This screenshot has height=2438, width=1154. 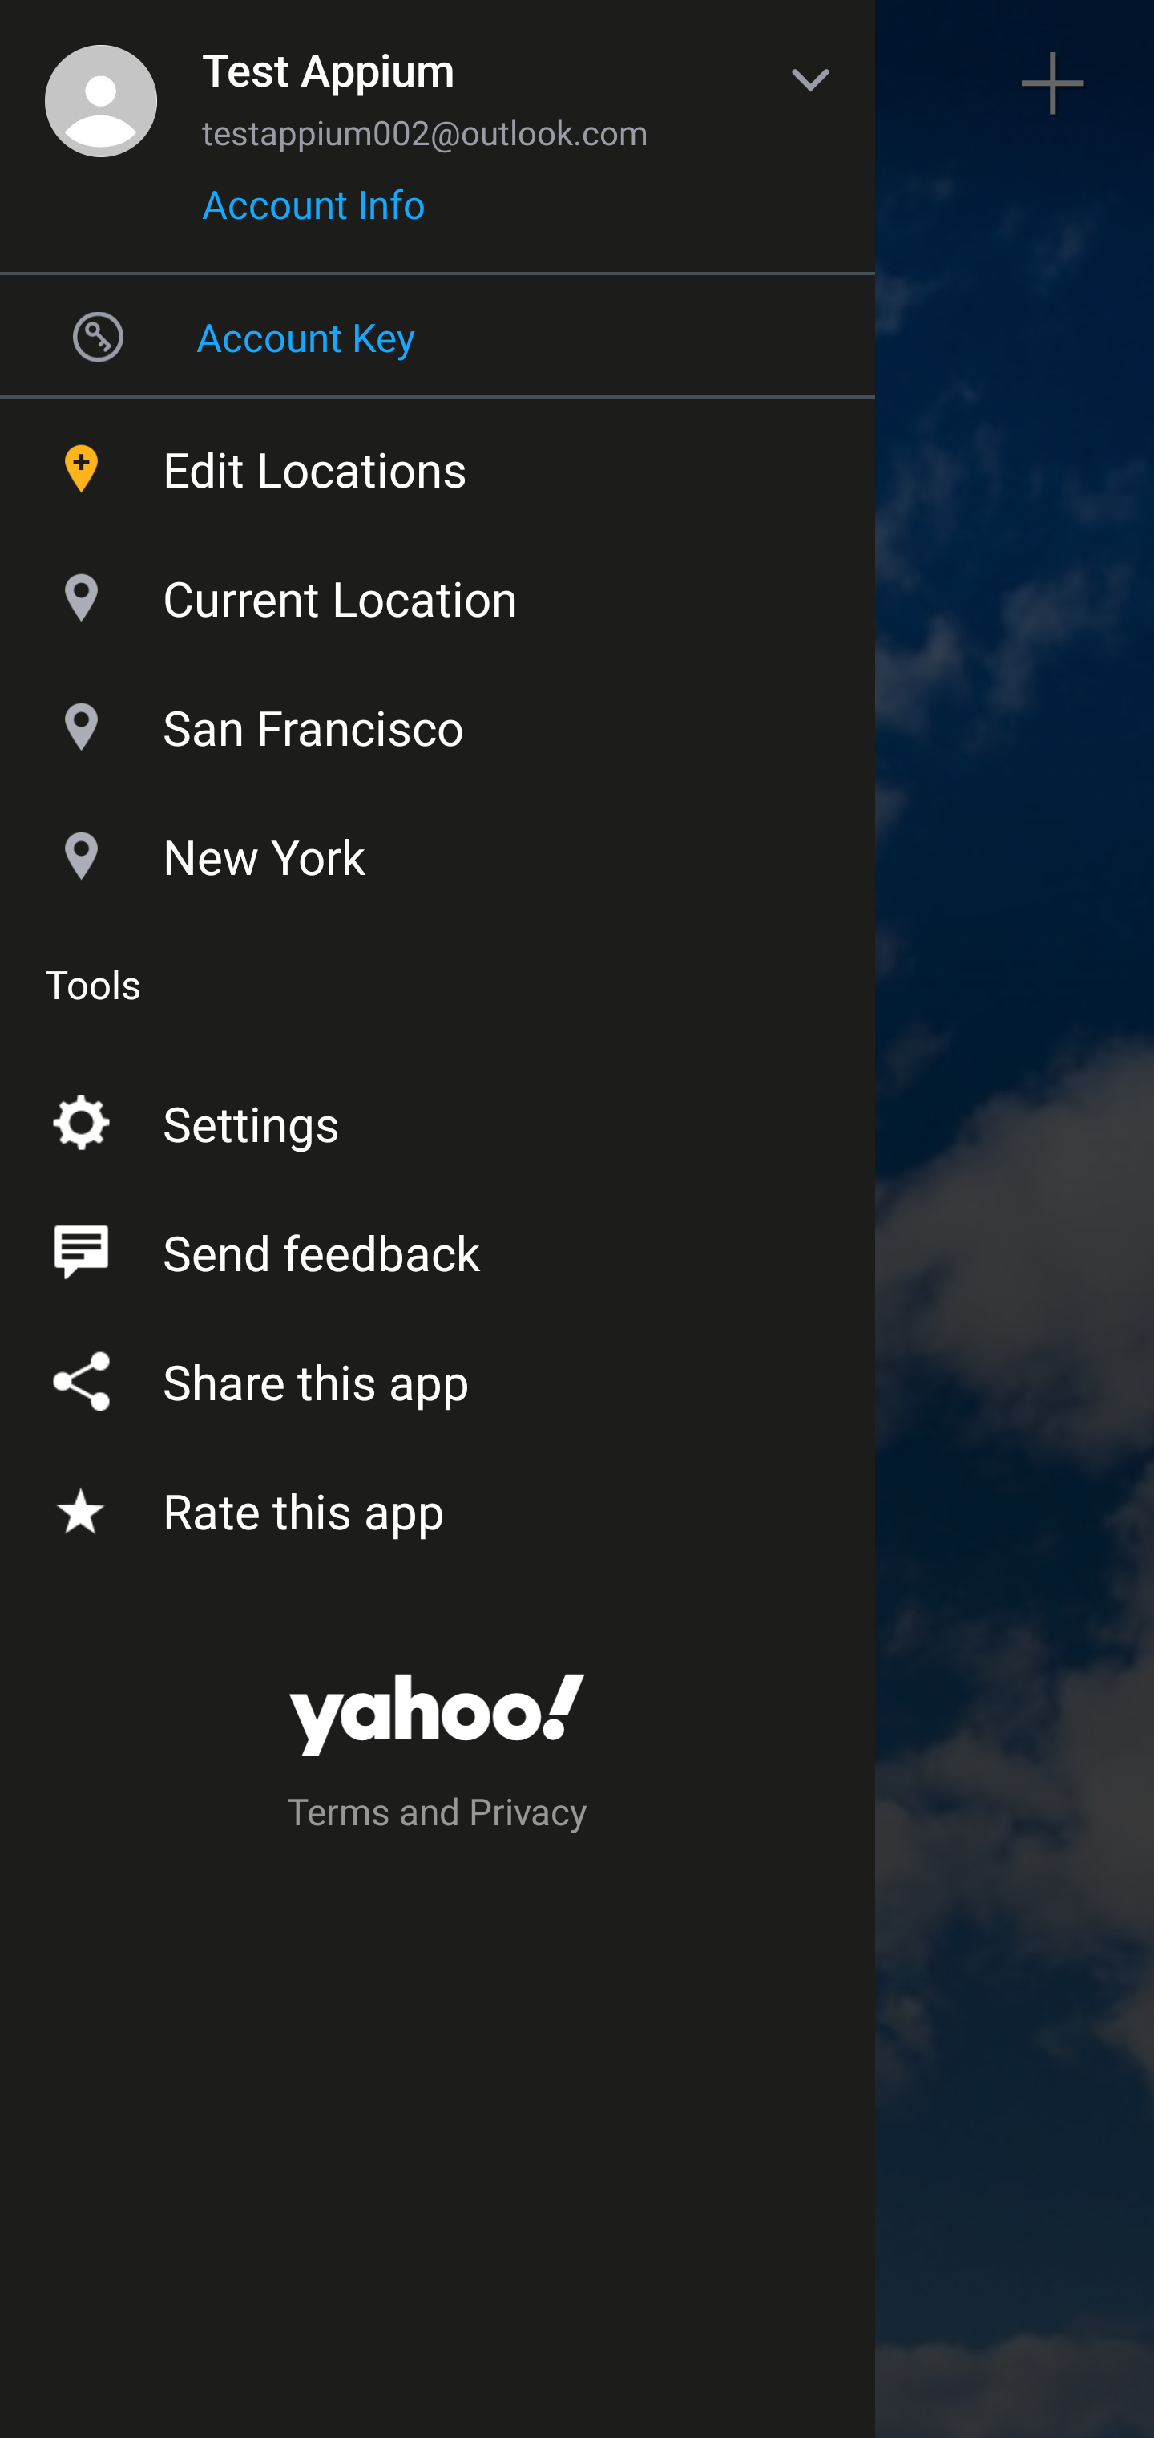 What do you see at coordinates (438, 1118) in the screenshot?
I see `Settings` at bounding box center [438, 1118].